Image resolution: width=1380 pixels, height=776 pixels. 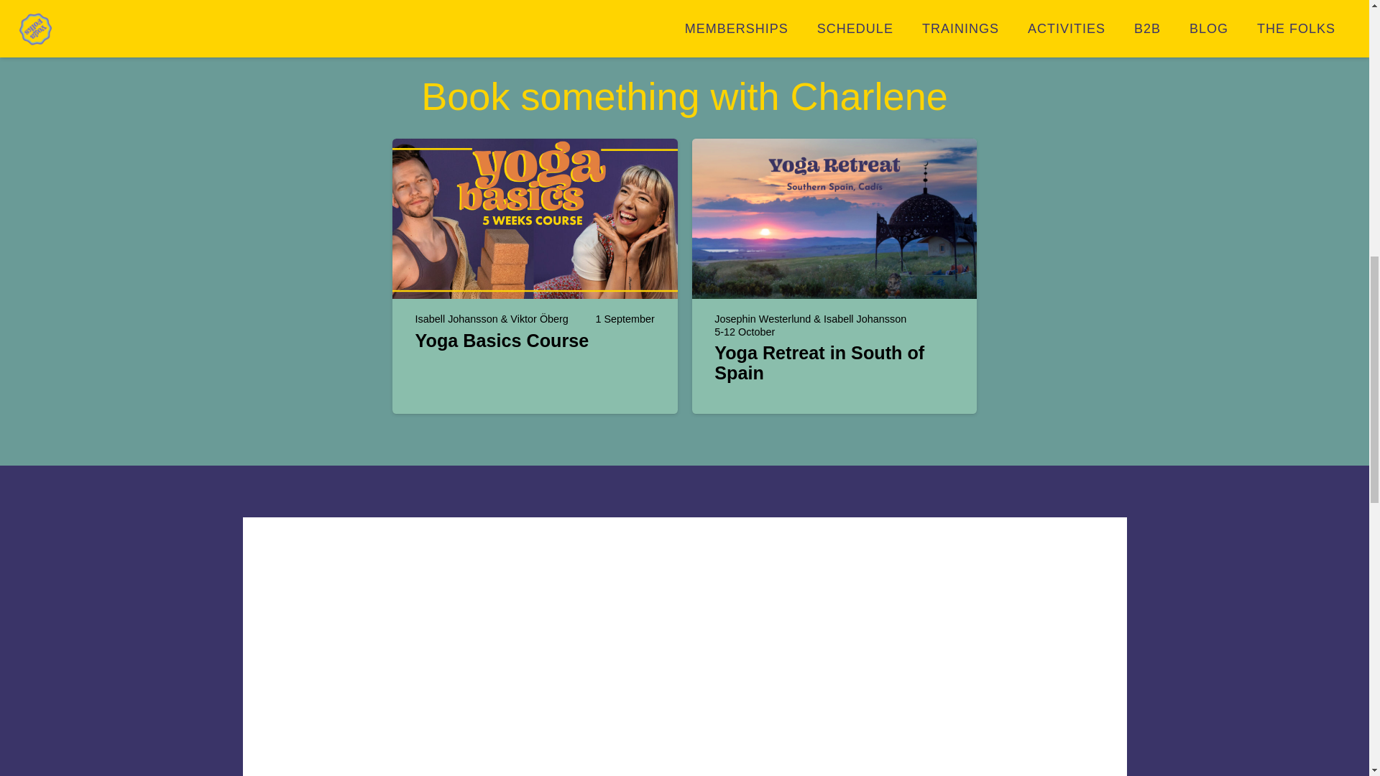 I want to click on Yoga Retreat in South of Spain, so click(x=819, y=363).